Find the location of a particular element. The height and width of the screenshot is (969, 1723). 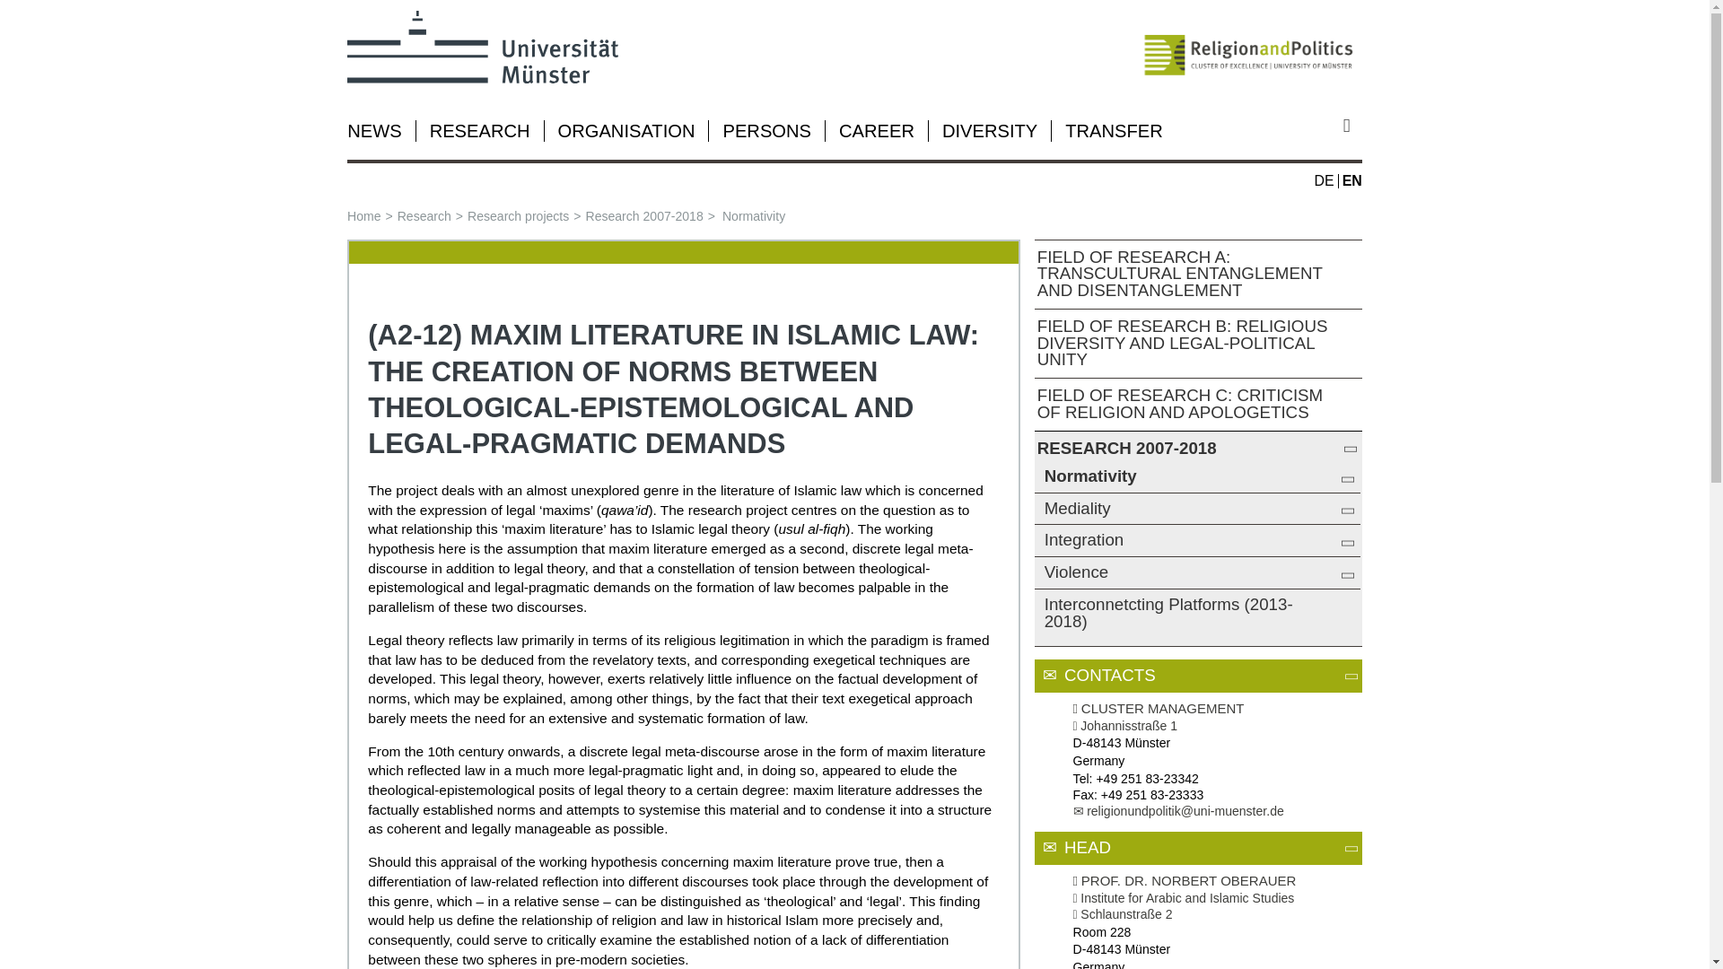

English is located at coordinates (1351, 180).